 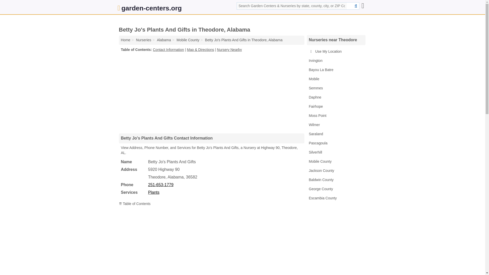 I want to click on Nurseries Near Me, so click(x=143, y=40).